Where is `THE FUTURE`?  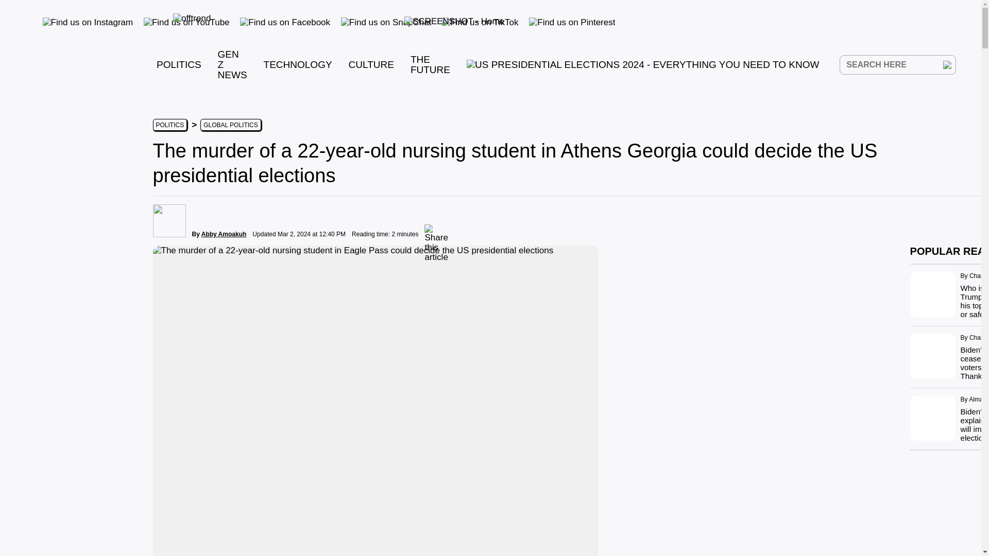
THE FUTURE is located at coordinates (430, 64).